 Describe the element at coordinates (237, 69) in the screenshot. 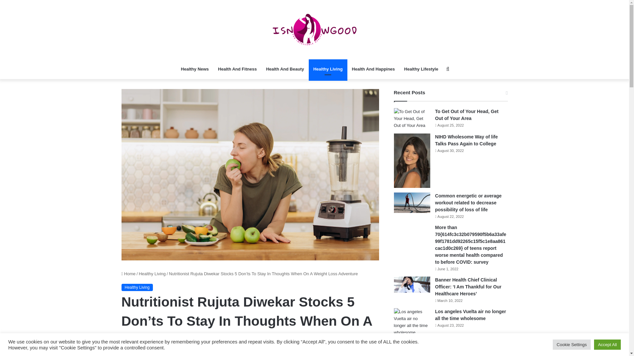

I see `Health And Fitness` at that location.